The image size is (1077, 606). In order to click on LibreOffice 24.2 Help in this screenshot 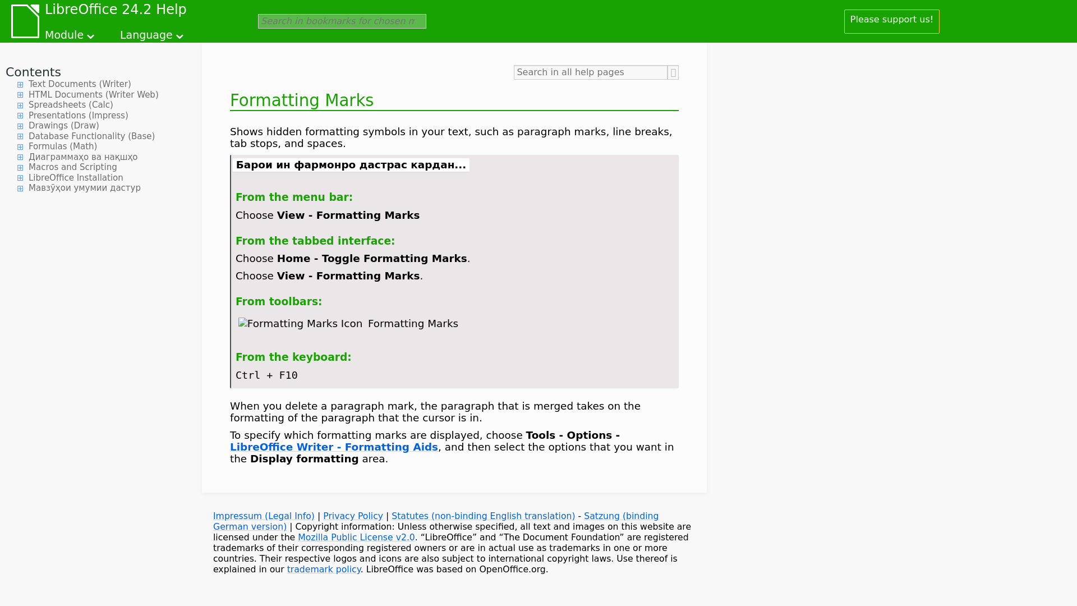, I will do `click(116, 11)`.